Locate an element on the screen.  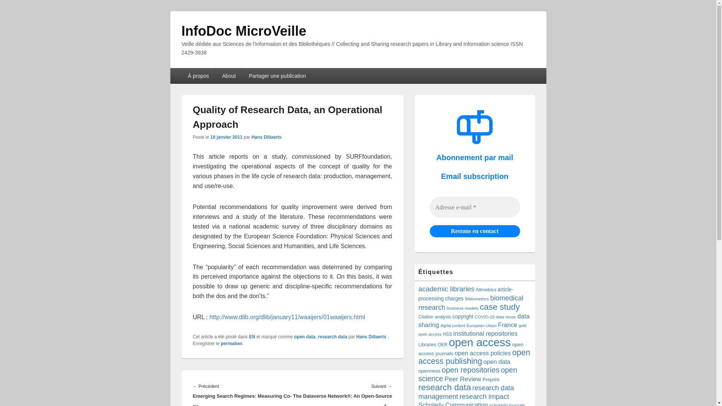
biomedical research is located at coordinates (470, 302).